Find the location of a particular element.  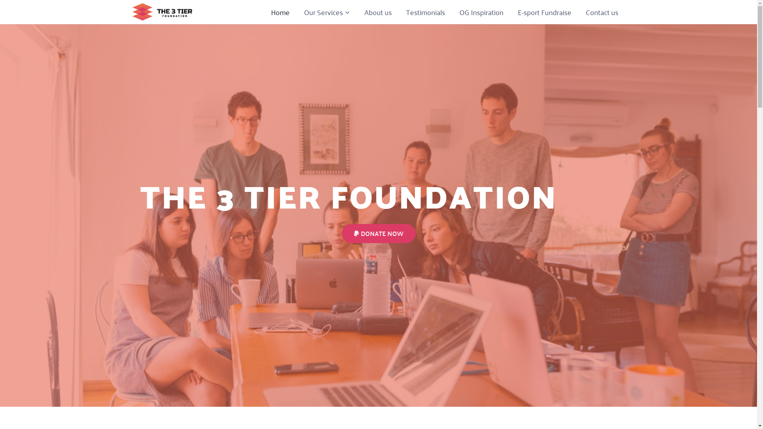

Contact us is located at coordinates (602, 12).